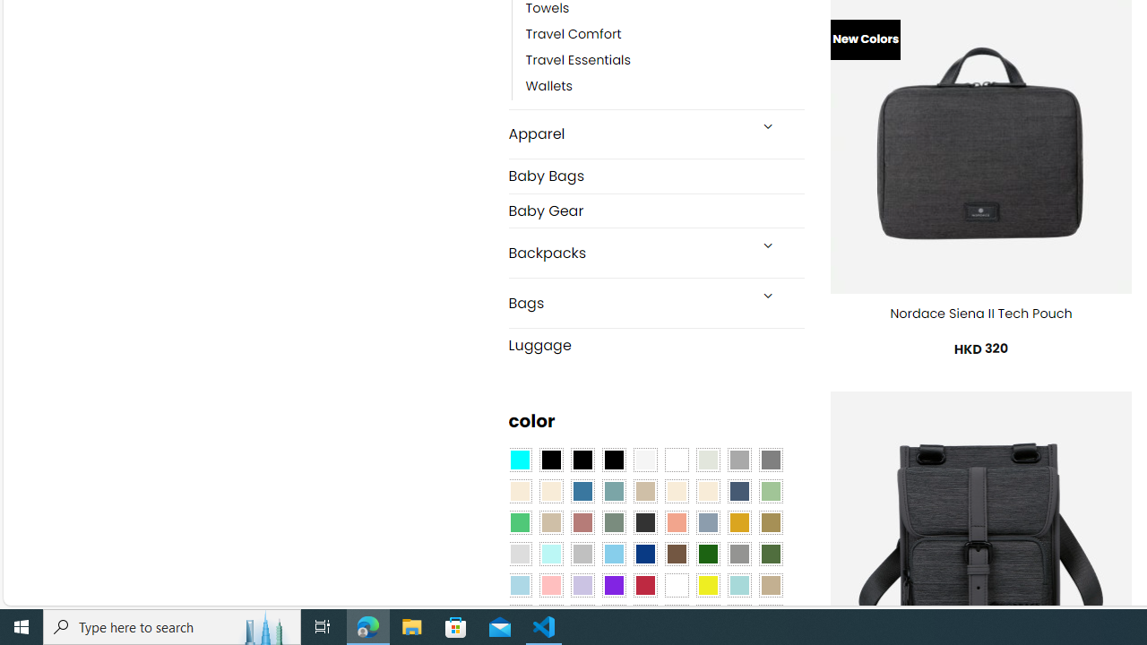  Describe the element at coordinates (582, 460) in the screenshot. I see `Black` at that location.